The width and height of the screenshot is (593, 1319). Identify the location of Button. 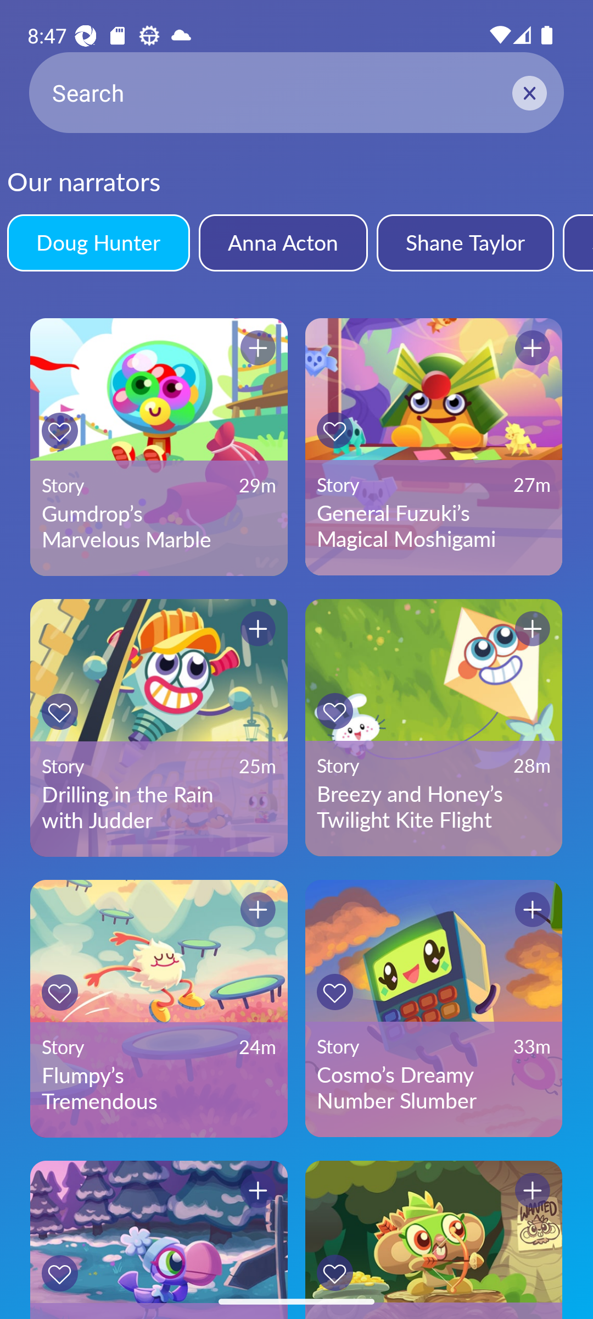
(59, 993).